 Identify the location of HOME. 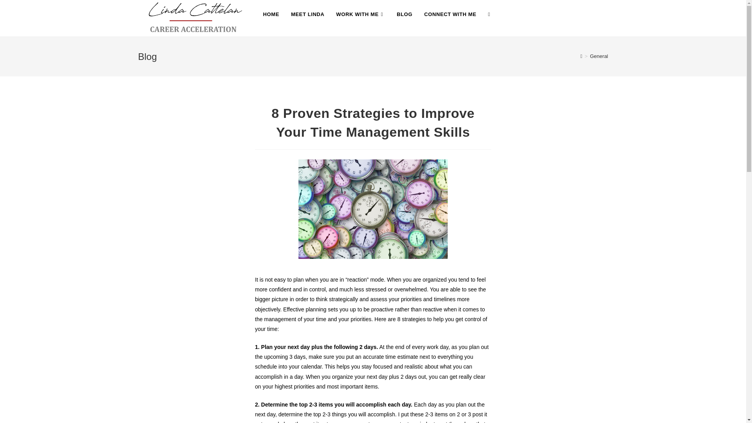
(271, 14).